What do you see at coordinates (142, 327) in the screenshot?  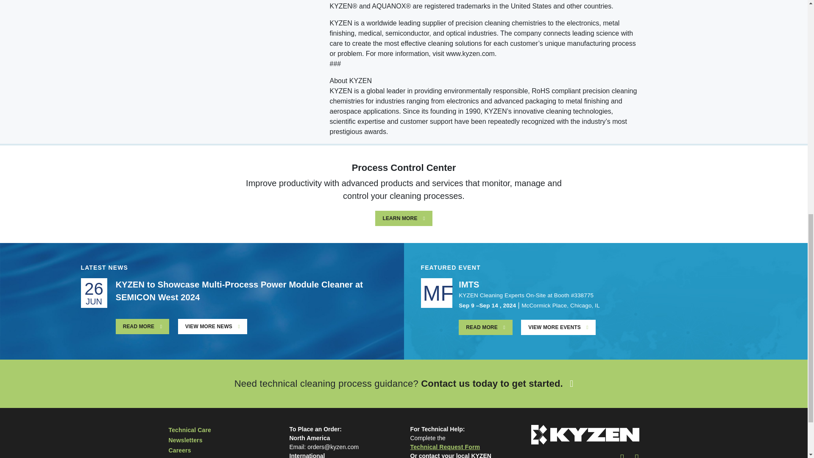 I see `READ MORE` at bounding box center [142, 327].